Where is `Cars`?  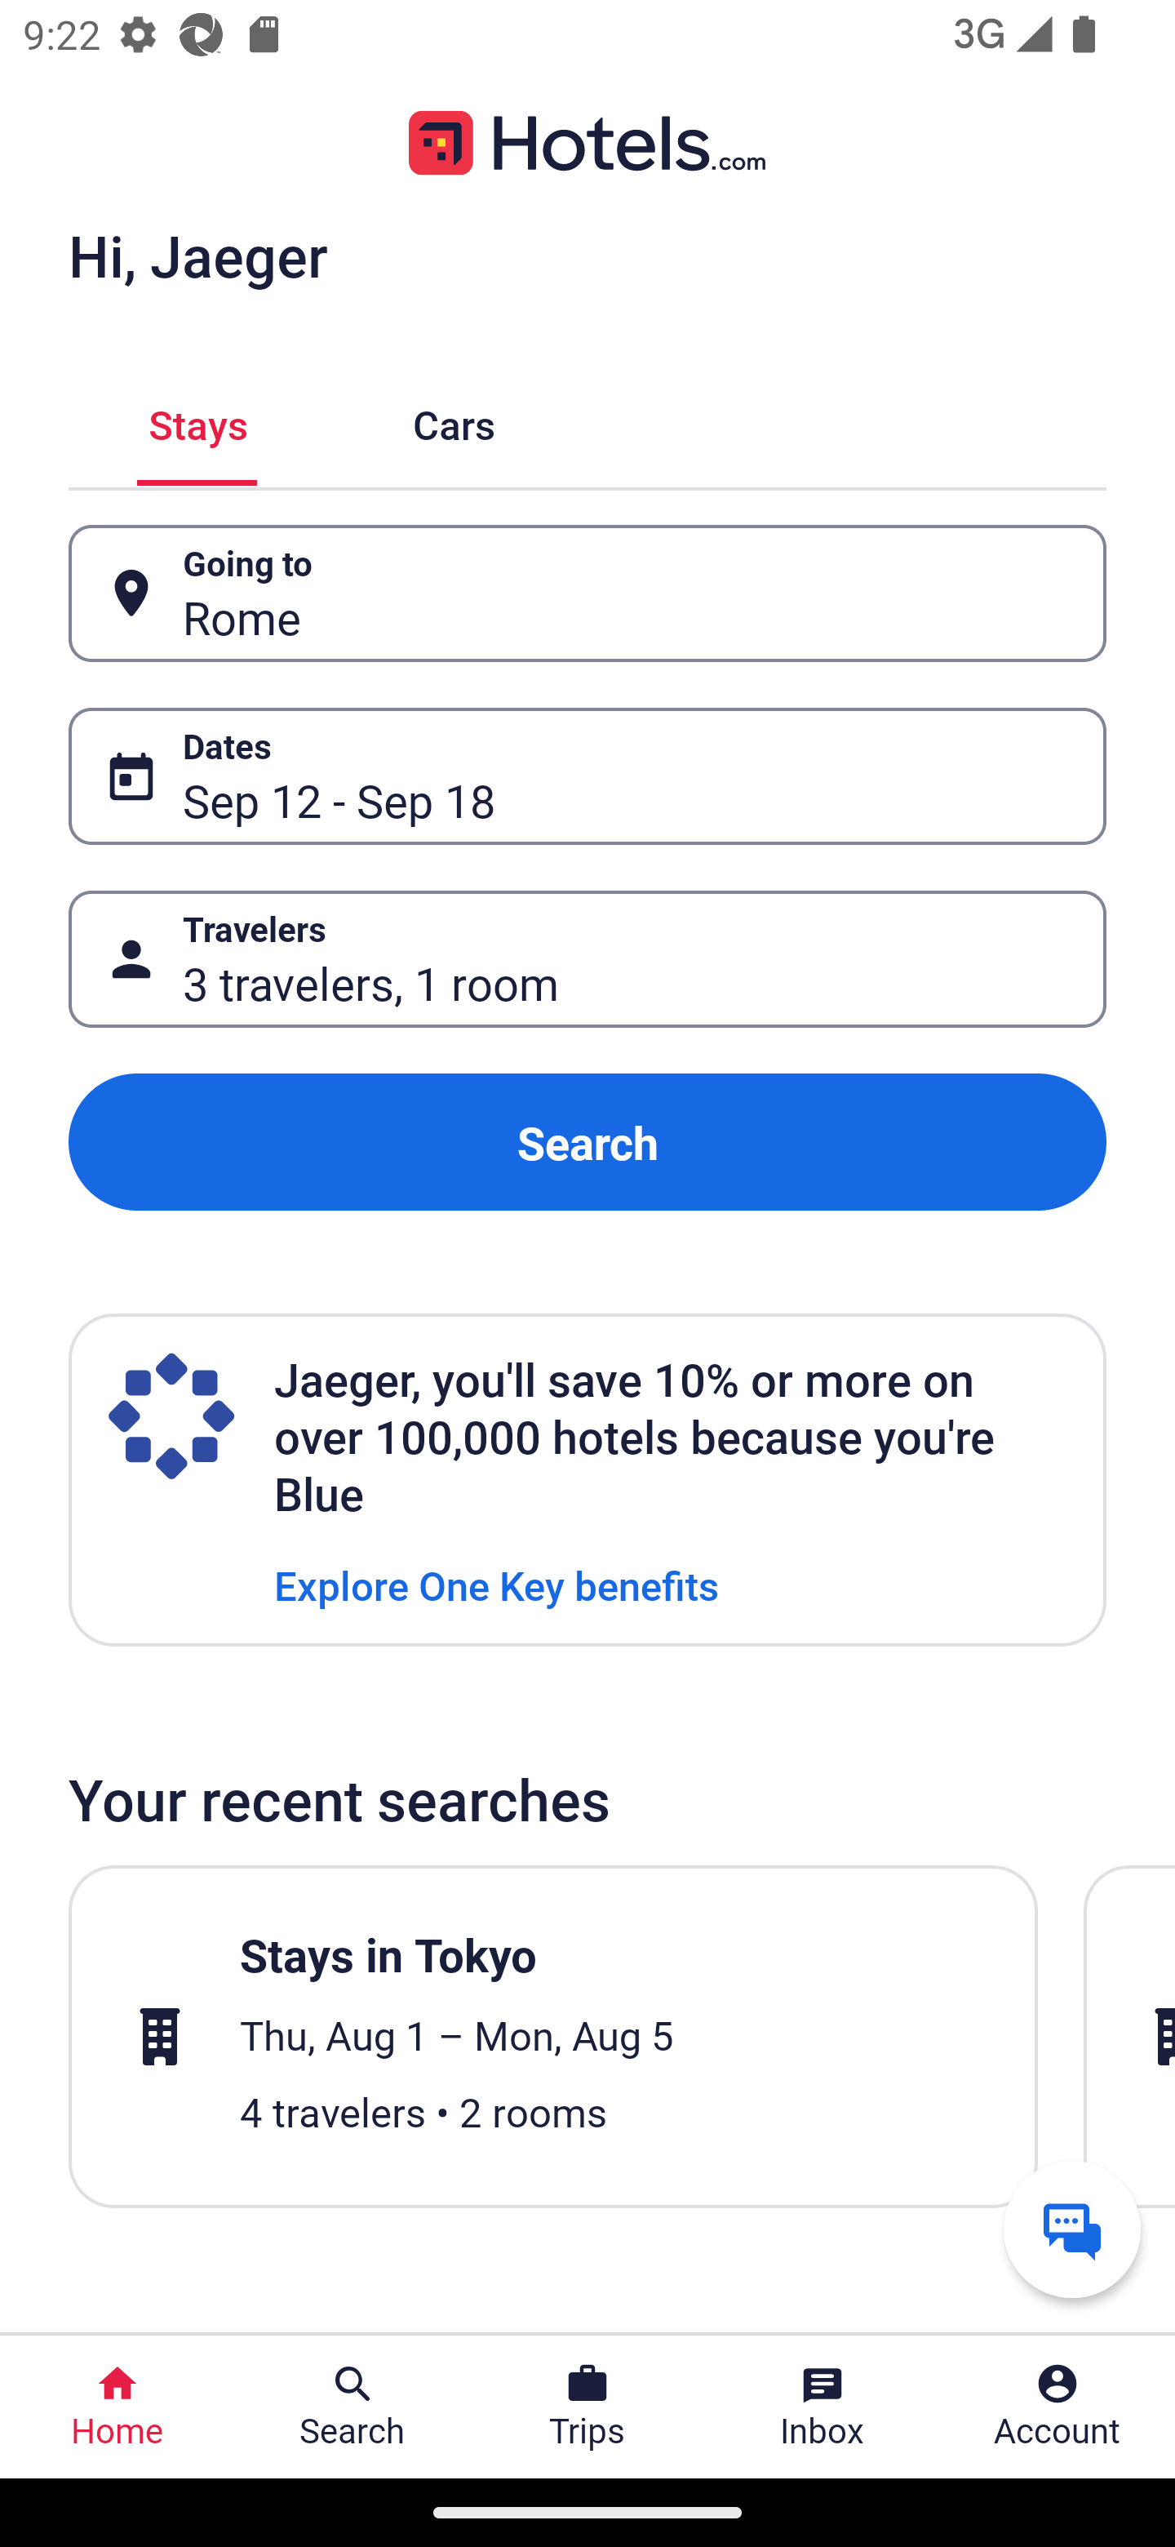 Cars is located at coordinates (454, 421).